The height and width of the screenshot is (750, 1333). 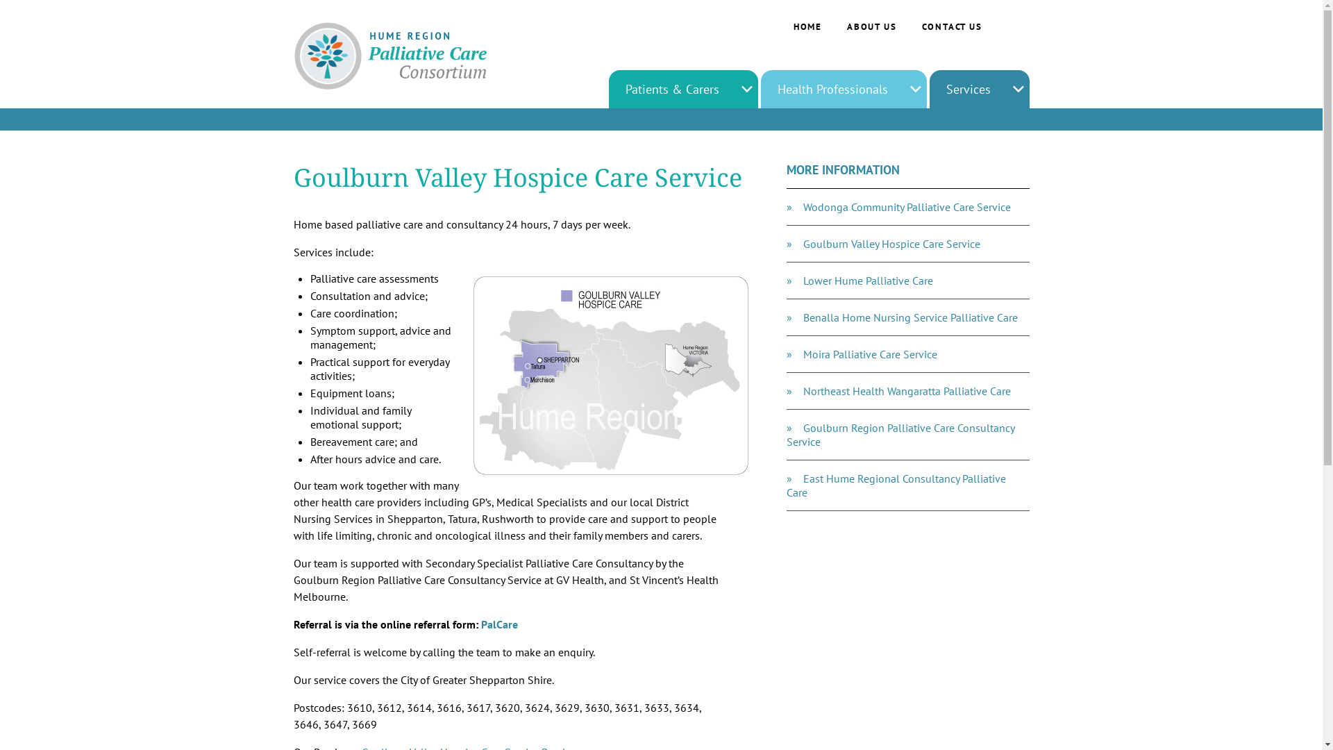 I want to click on HOME, so click(x=808, y=26).